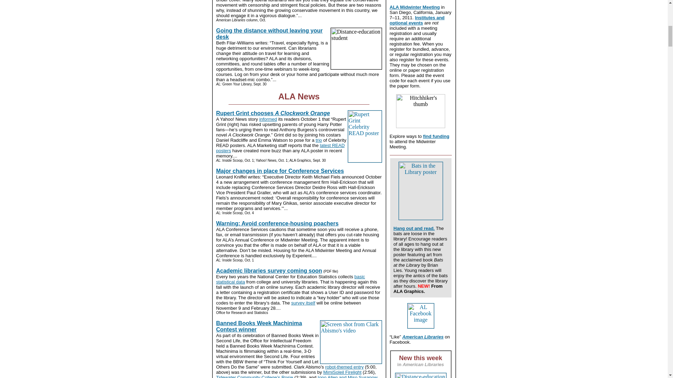  Describe the element at coordinates (273, 113) in the screenshot. I see `Rupert Grint chooses A Clockwork Orange` at that location.